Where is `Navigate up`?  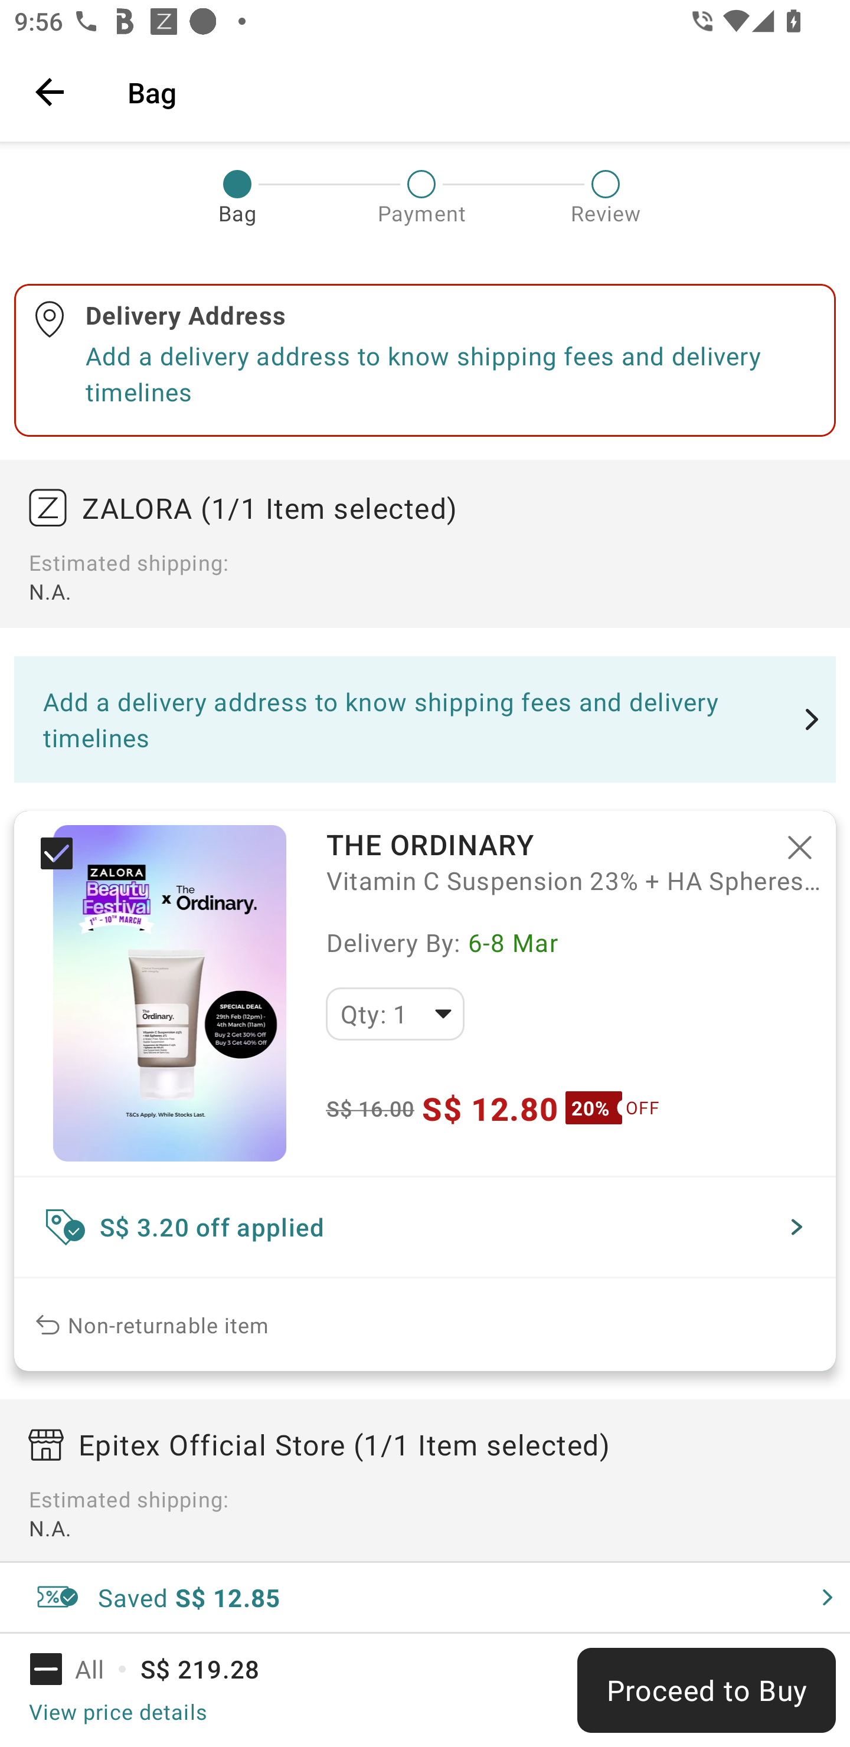 Navigate up is located at coordinates (50, 91).